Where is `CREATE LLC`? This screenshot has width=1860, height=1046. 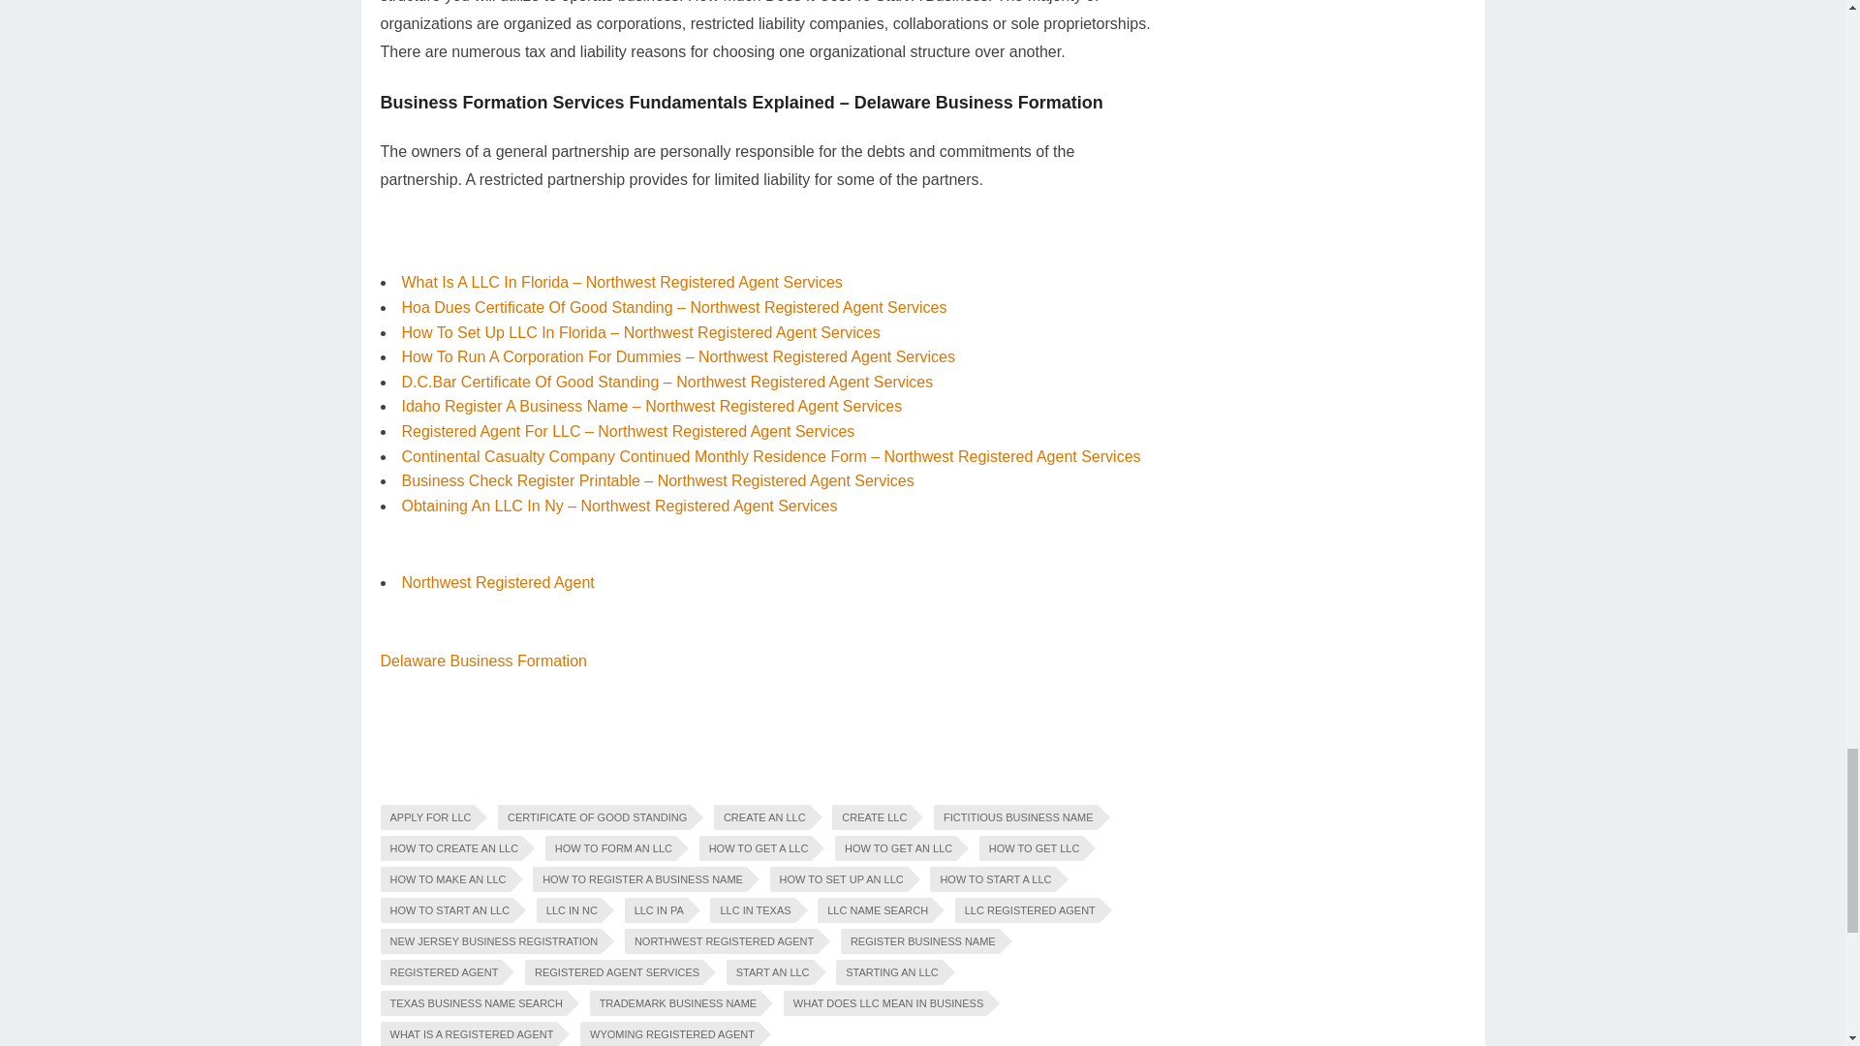 CREATE LLC is located at coordinates (871, 817).